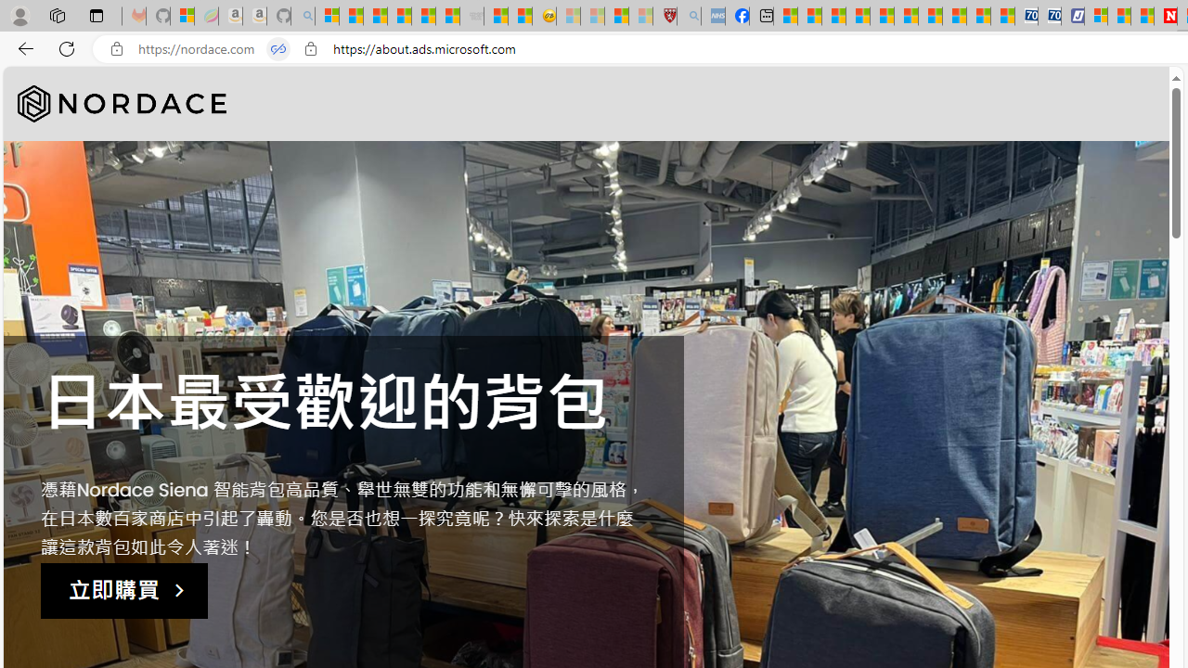 The width and height of the screenshot is (1188, 668). What do you see at coordinates (22, 48) in the screenshot?
I see `Back` at bounding box center [22, 48].